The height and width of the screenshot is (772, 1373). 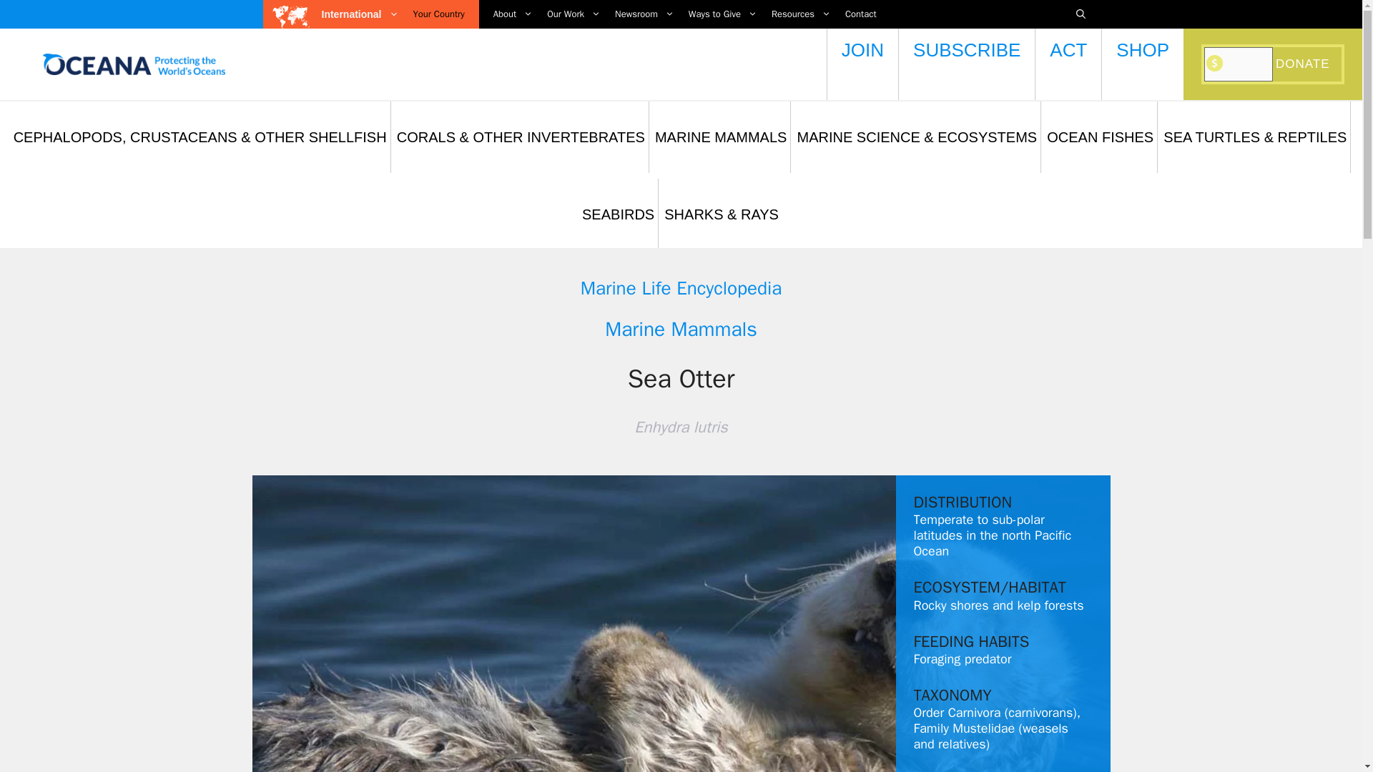 I want to click on OCEAN FISHES, so click(x=1100, y=137).